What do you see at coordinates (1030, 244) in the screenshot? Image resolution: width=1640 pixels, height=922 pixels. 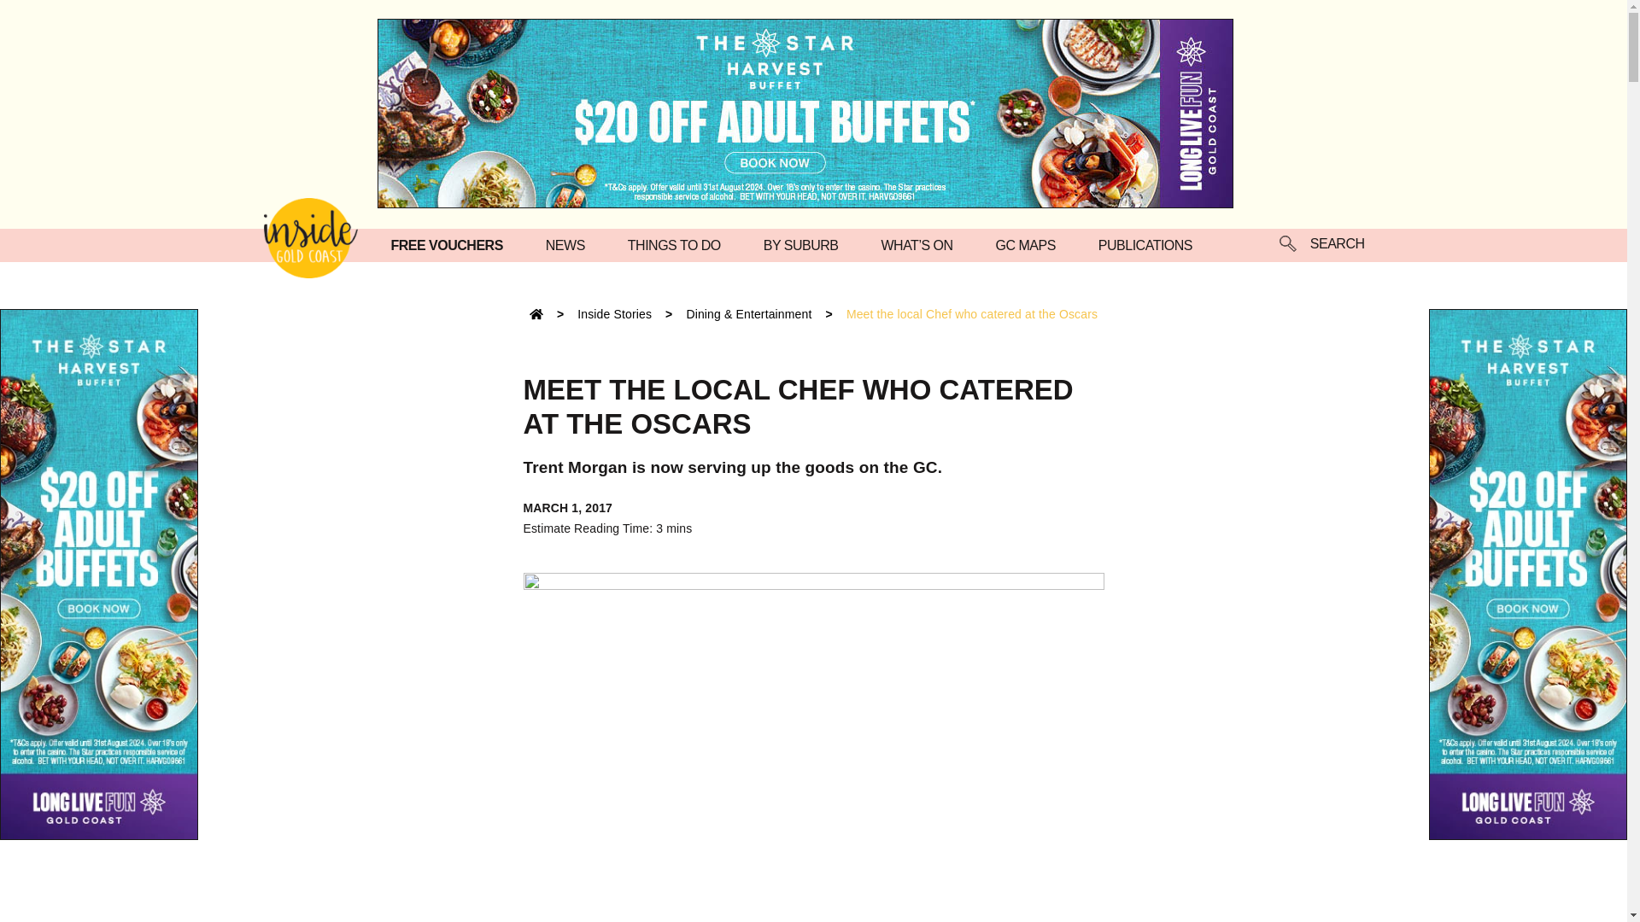 I see `GC MAPS` at bounding box center [1030, 244].